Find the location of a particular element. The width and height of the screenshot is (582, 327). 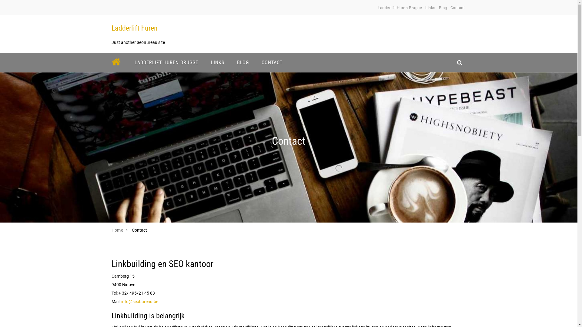

Links is located at coordinates (430, 8).